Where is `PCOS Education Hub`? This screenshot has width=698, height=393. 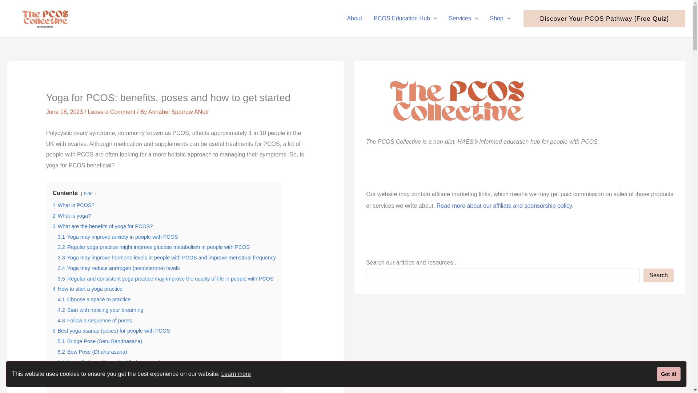
PCOS Education Hub is located at coordinates (405, 18).